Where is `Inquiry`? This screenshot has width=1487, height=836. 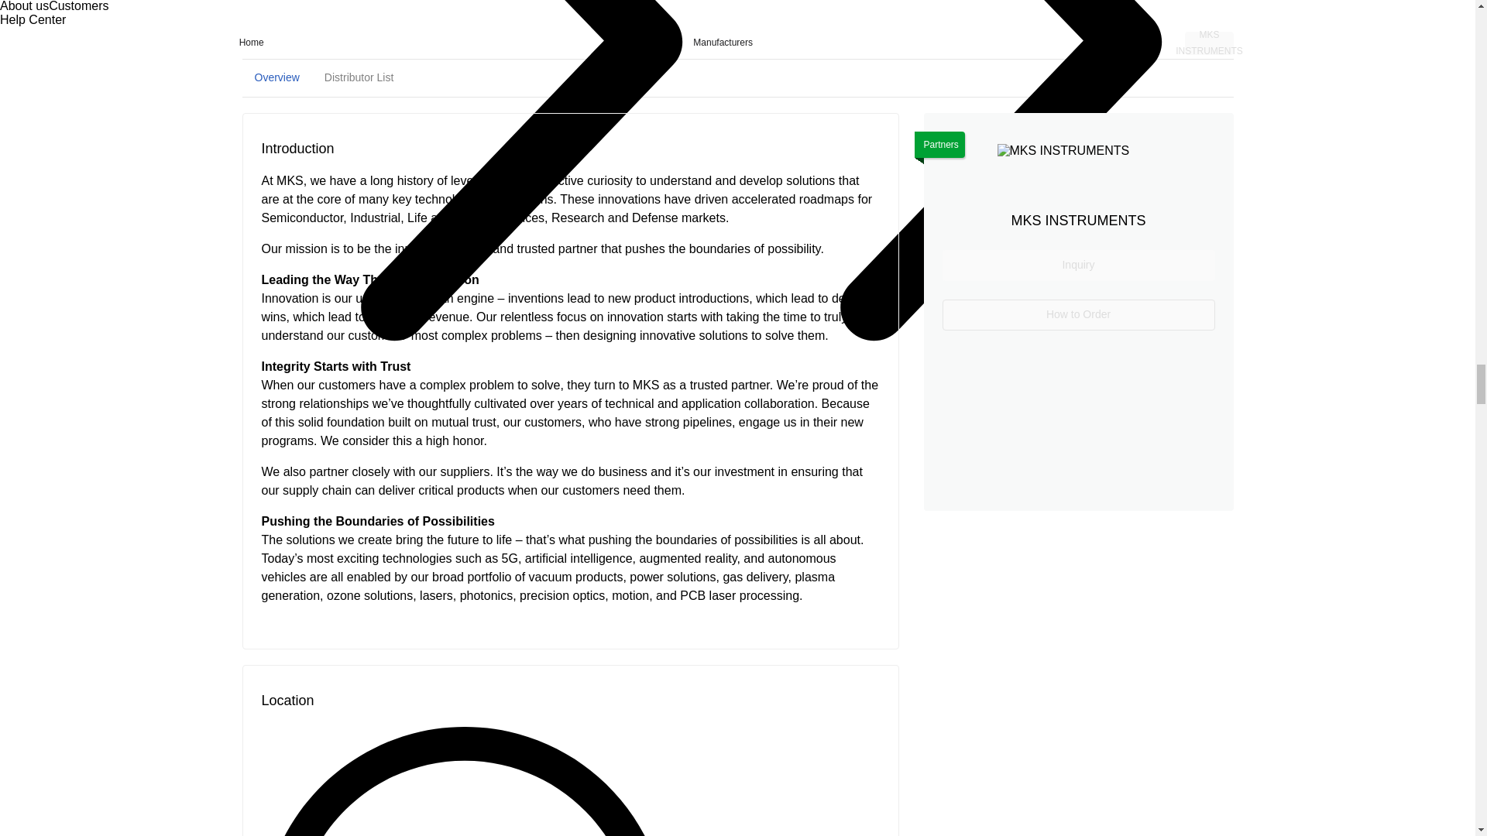 Inquiry is located at coordinates (1078, 265).